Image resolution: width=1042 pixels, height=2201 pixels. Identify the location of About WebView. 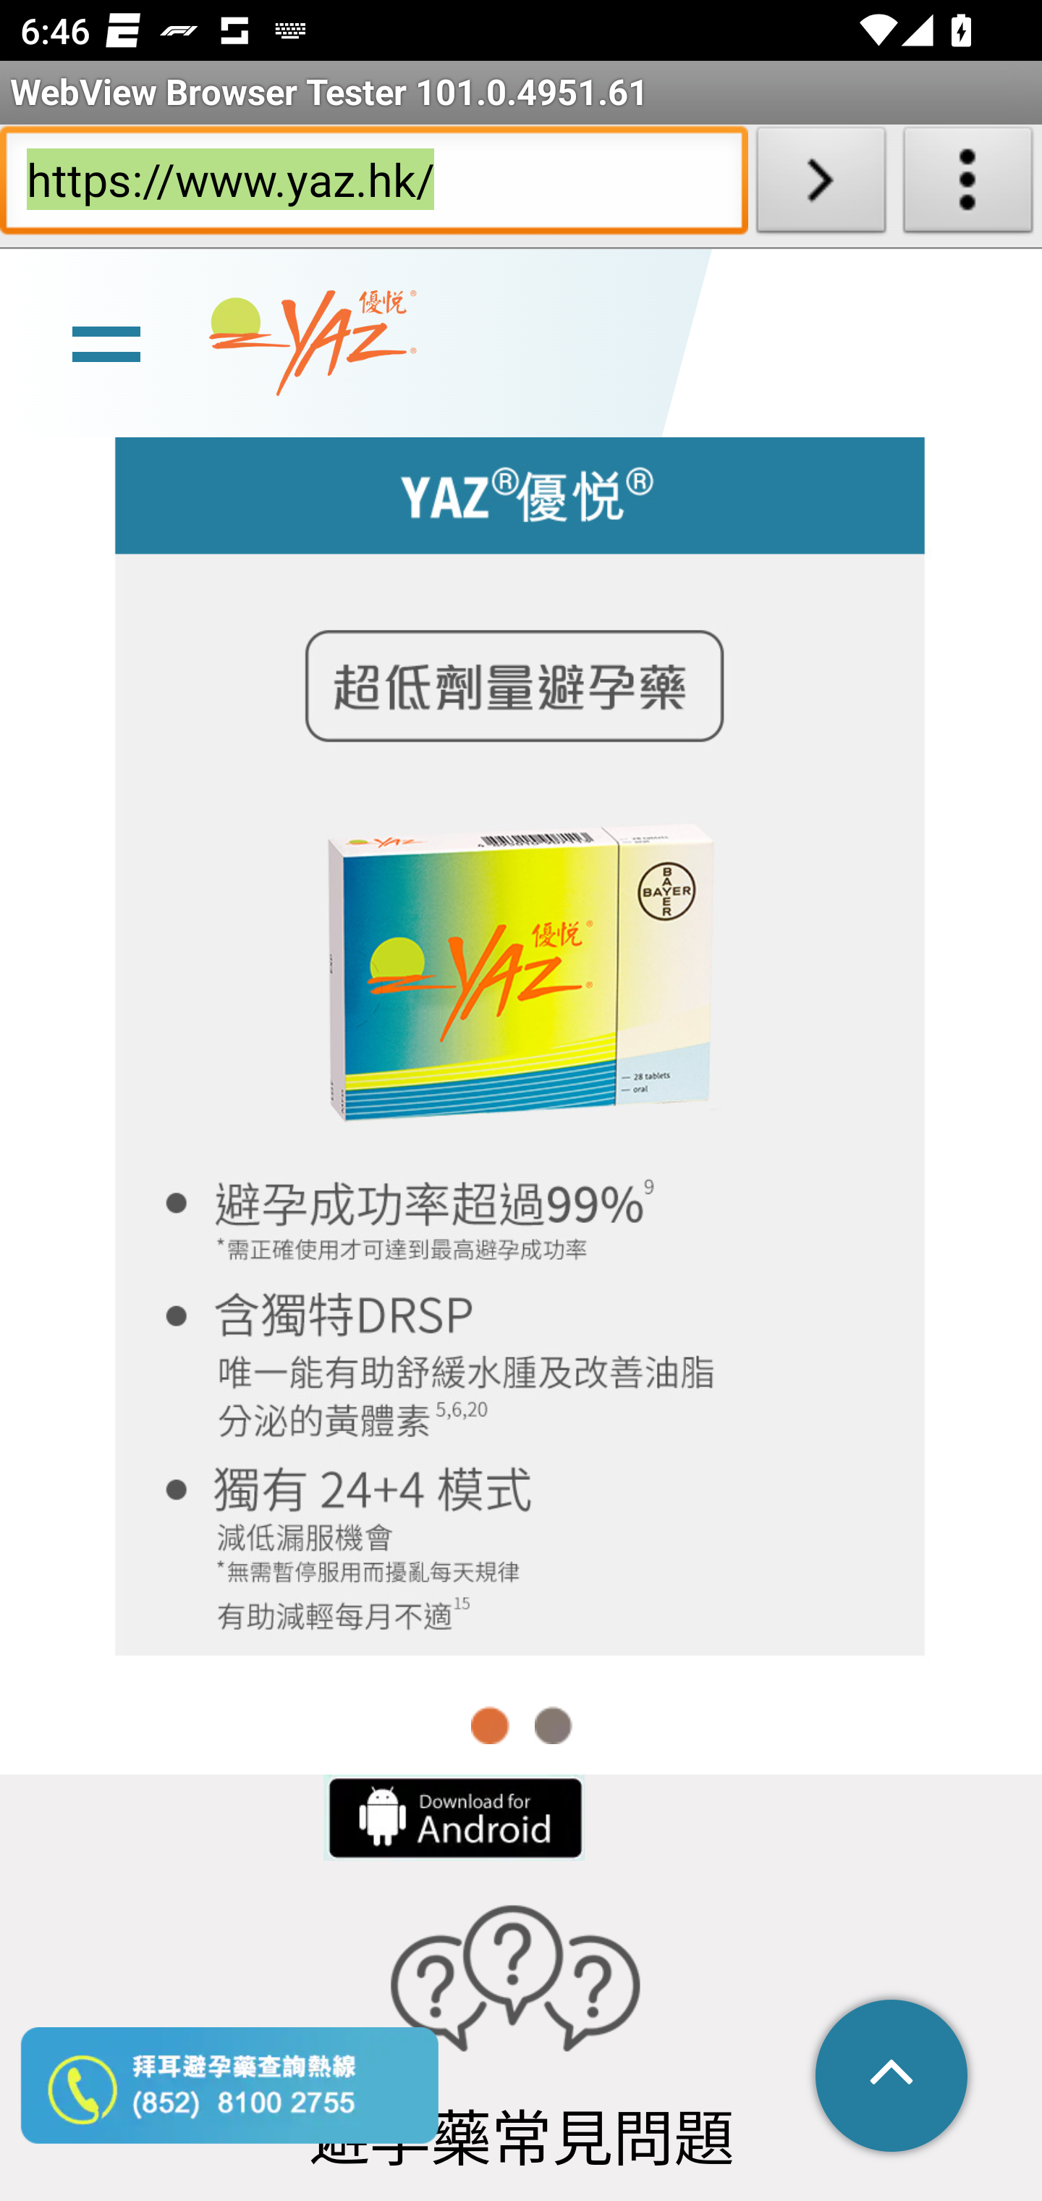
(968, 185).